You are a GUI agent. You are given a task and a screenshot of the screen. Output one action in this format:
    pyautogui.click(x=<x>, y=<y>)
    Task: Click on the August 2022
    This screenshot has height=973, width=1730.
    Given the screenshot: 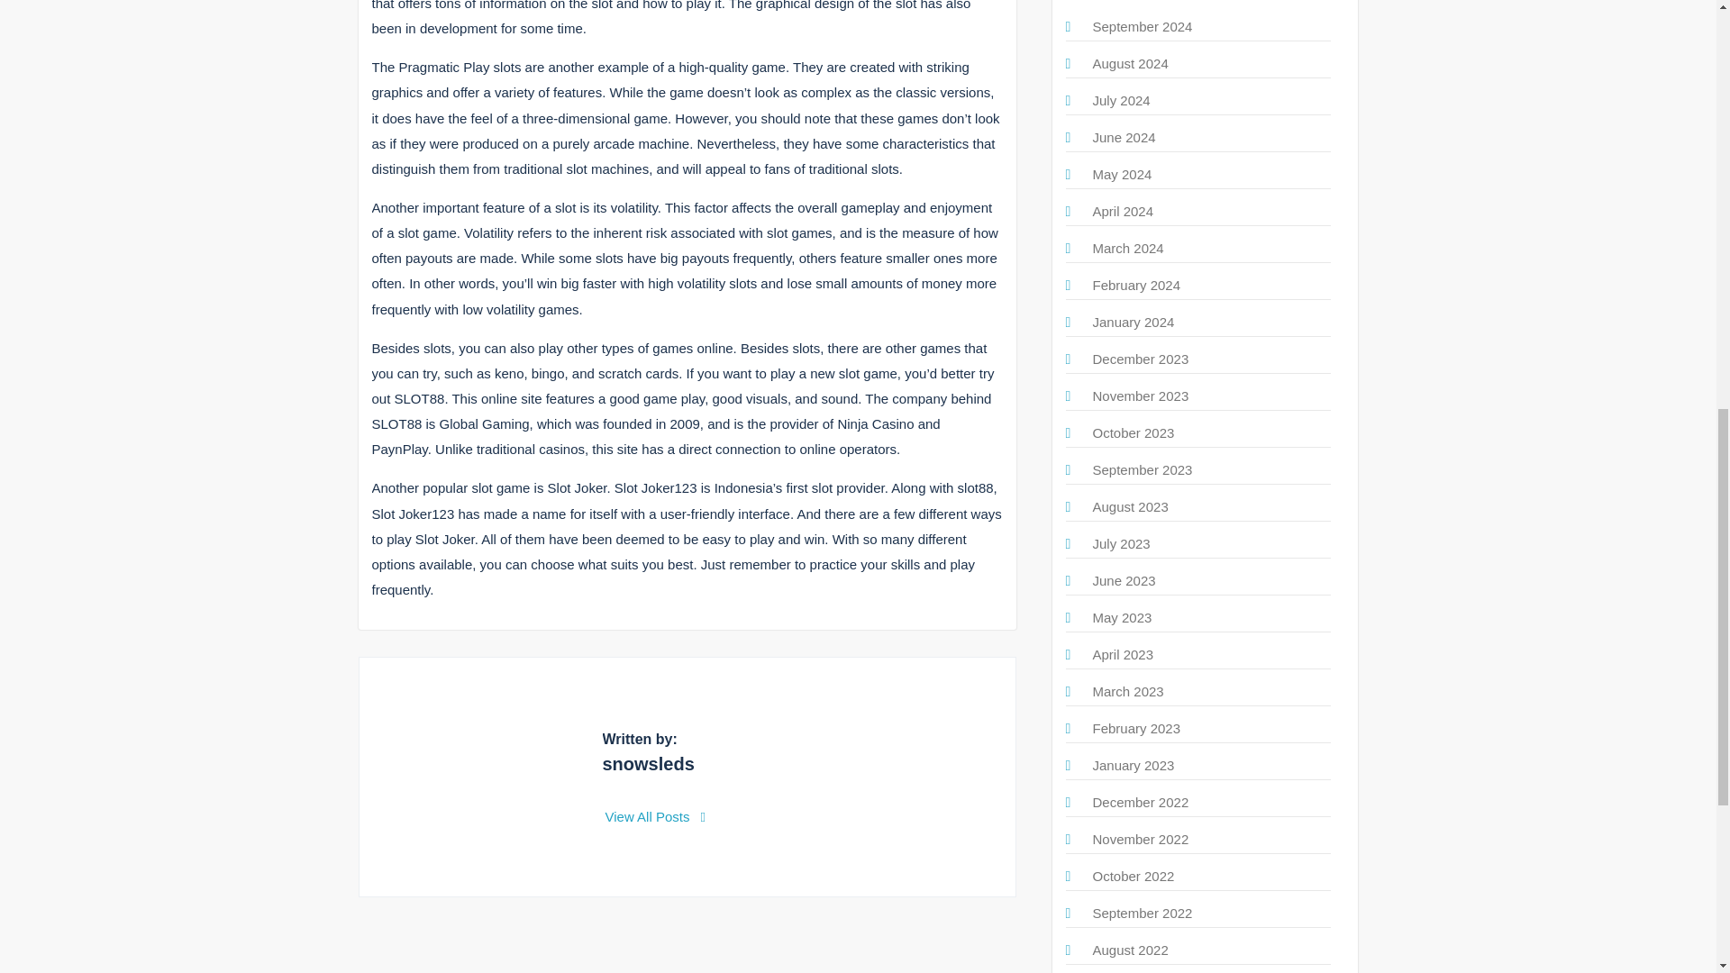 What is the action you would take?
    pyautogui.click(x=1130, y=950)
    